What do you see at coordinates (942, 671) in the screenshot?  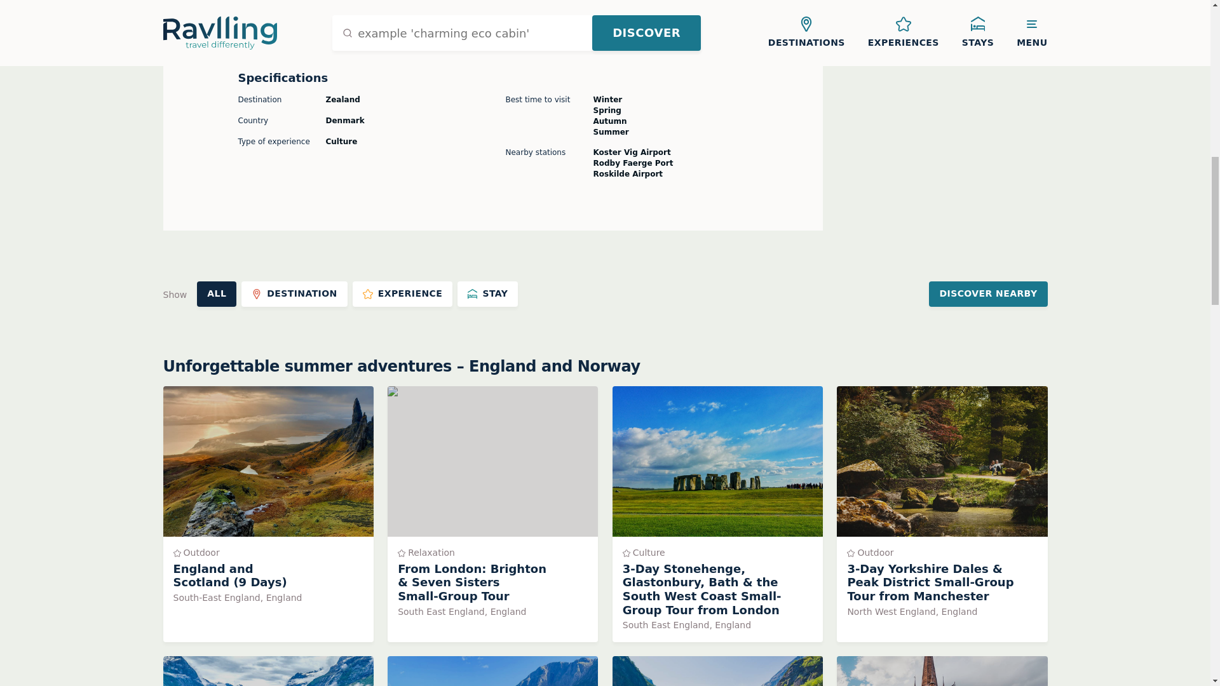 I see ` Best of Norway Escorted Small Group Tour` at bounding box center [942, 671].